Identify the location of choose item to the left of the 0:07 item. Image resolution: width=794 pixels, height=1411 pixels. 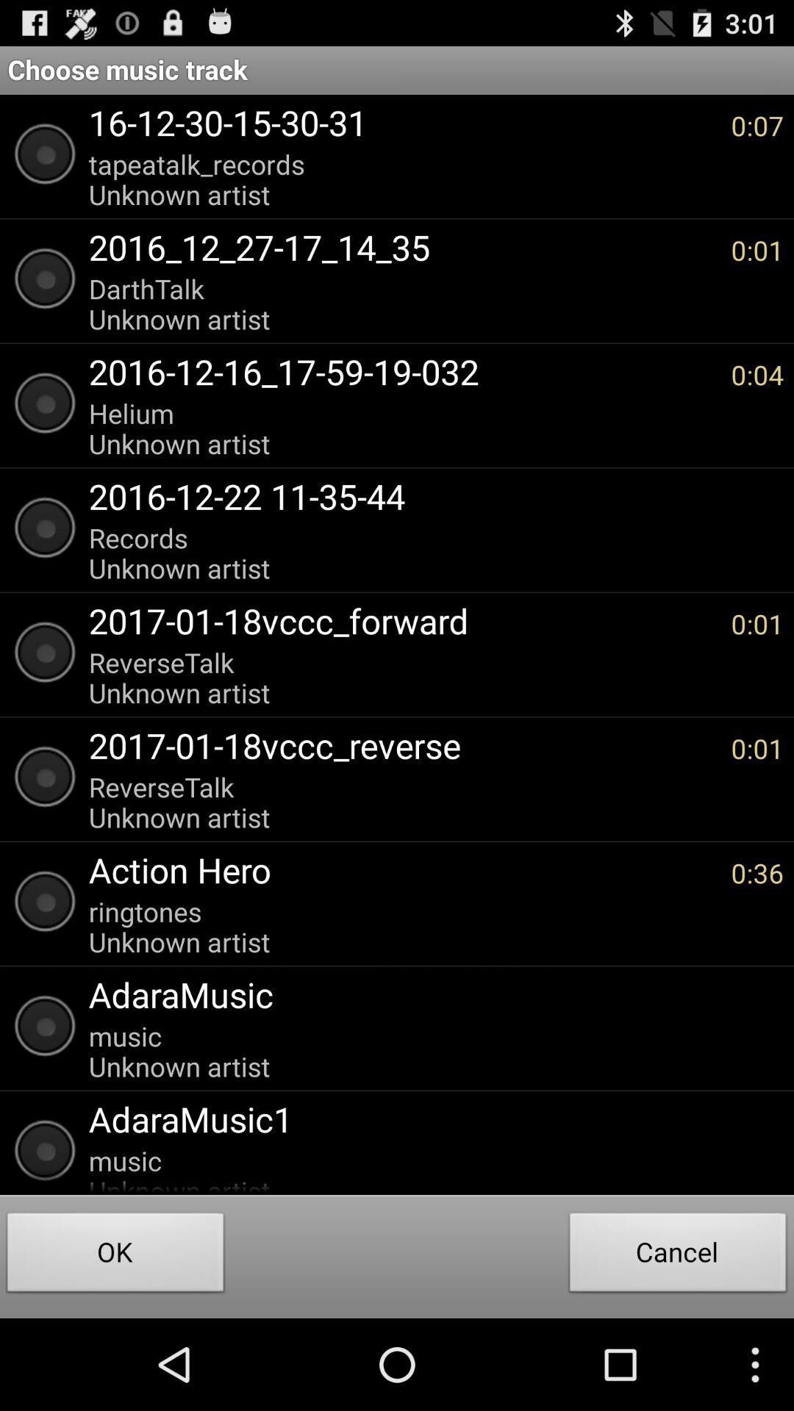
(402, 179).